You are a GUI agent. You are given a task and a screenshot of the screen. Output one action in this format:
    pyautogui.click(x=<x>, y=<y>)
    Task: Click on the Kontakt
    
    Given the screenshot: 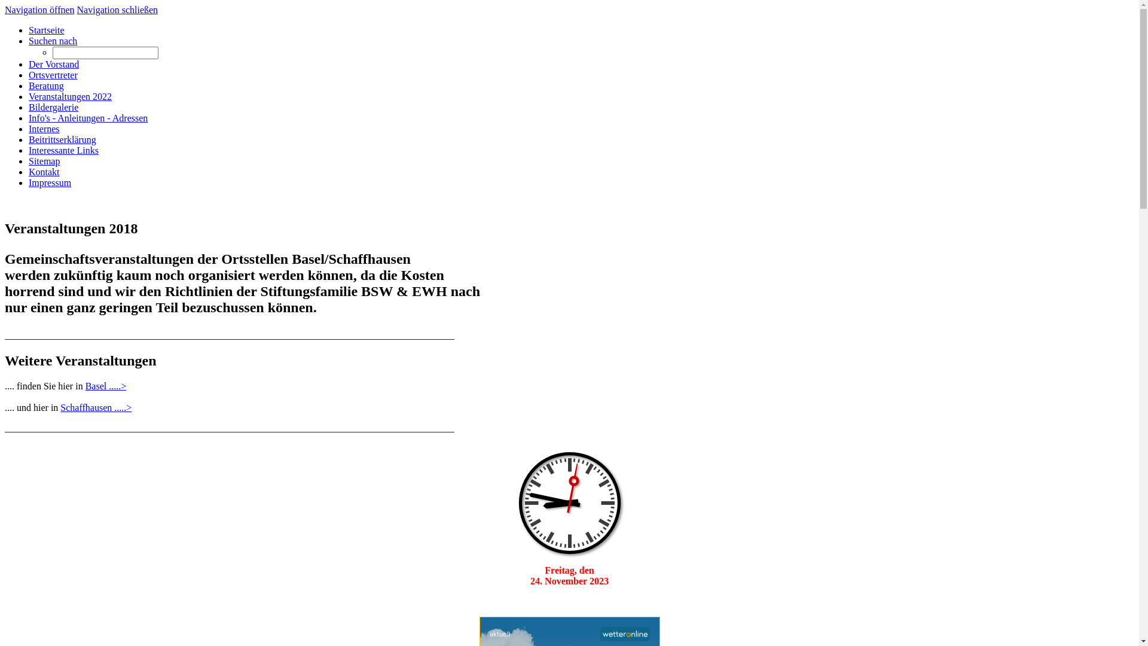 What is the action you would take?
    pyautogui.click(x=44, y=172)
    